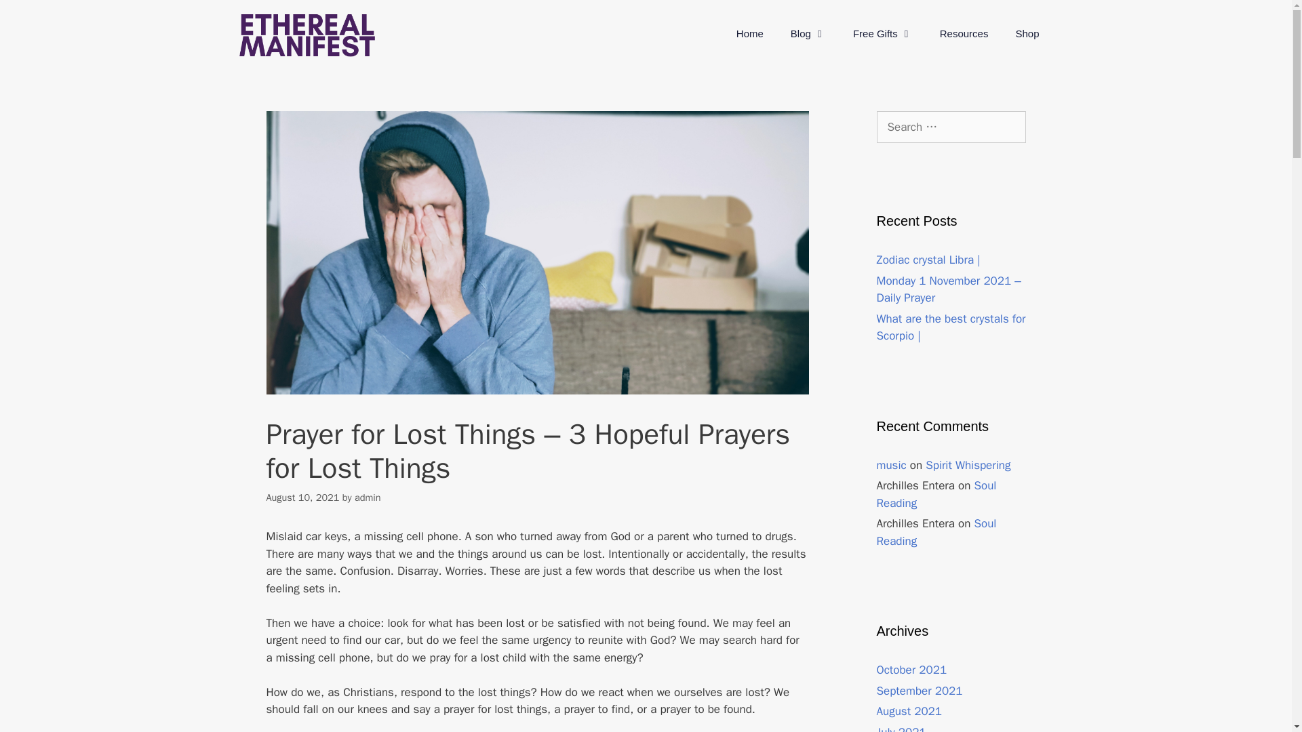  Describe the element at coordinates (901, 729) in the screenshot. I see `July 2021` at that location.